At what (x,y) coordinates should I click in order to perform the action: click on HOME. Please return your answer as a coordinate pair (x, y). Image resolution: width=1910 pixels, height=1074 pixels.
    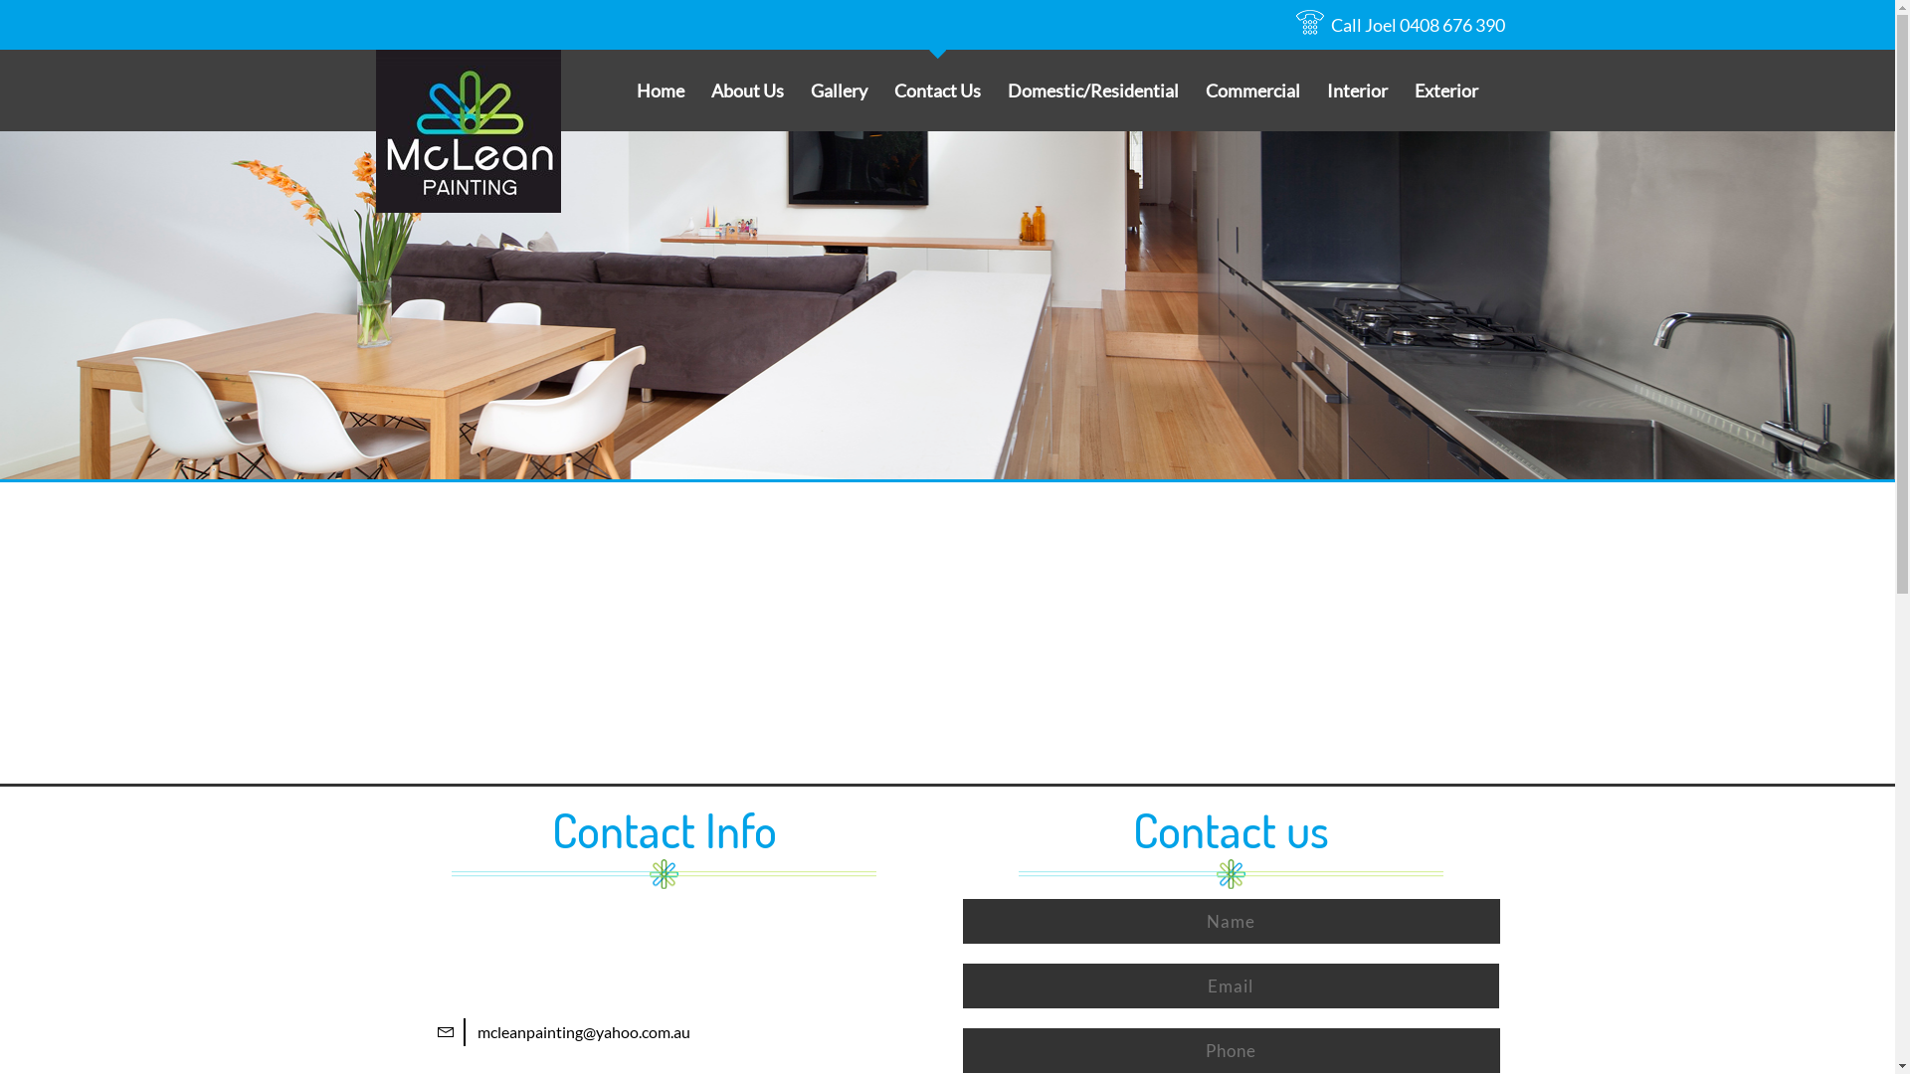
    Looking at the image, I should click on (396, 328).